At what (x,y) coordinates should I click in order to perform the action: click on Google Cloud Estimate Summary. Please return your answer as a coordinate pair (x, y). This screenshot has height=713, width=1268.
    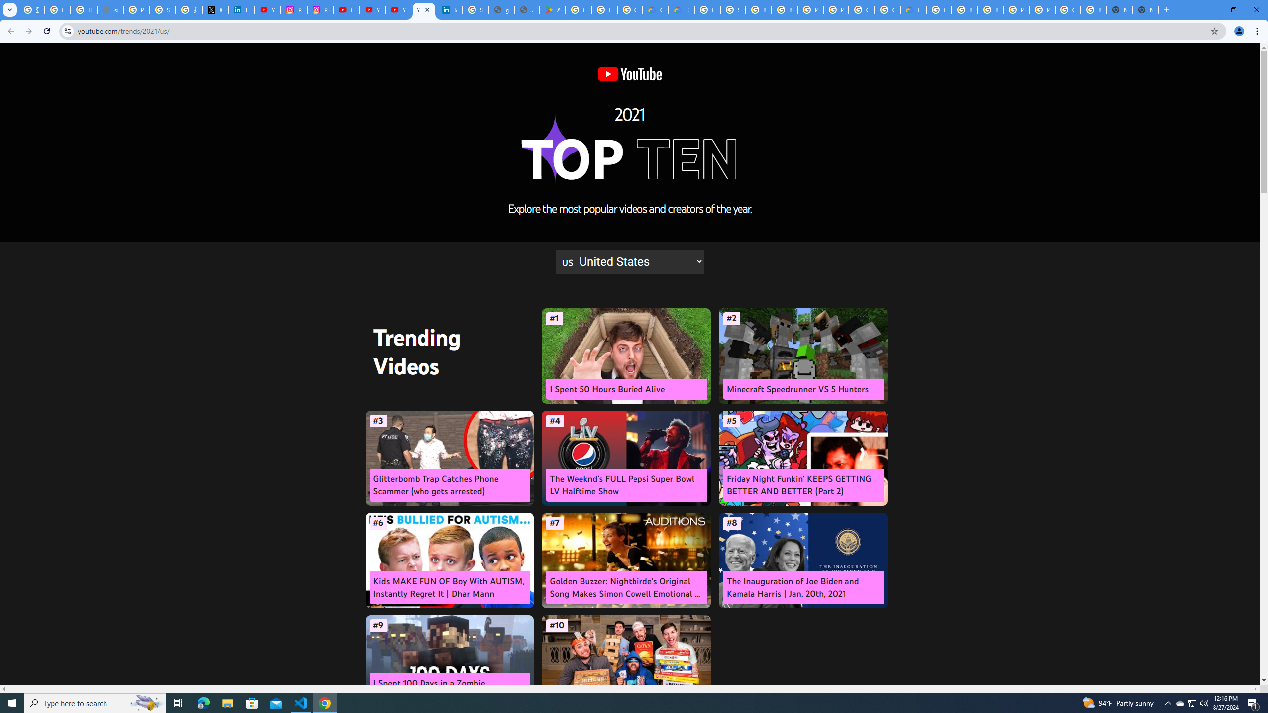
    Looking at the image, I should click on (913, 10).